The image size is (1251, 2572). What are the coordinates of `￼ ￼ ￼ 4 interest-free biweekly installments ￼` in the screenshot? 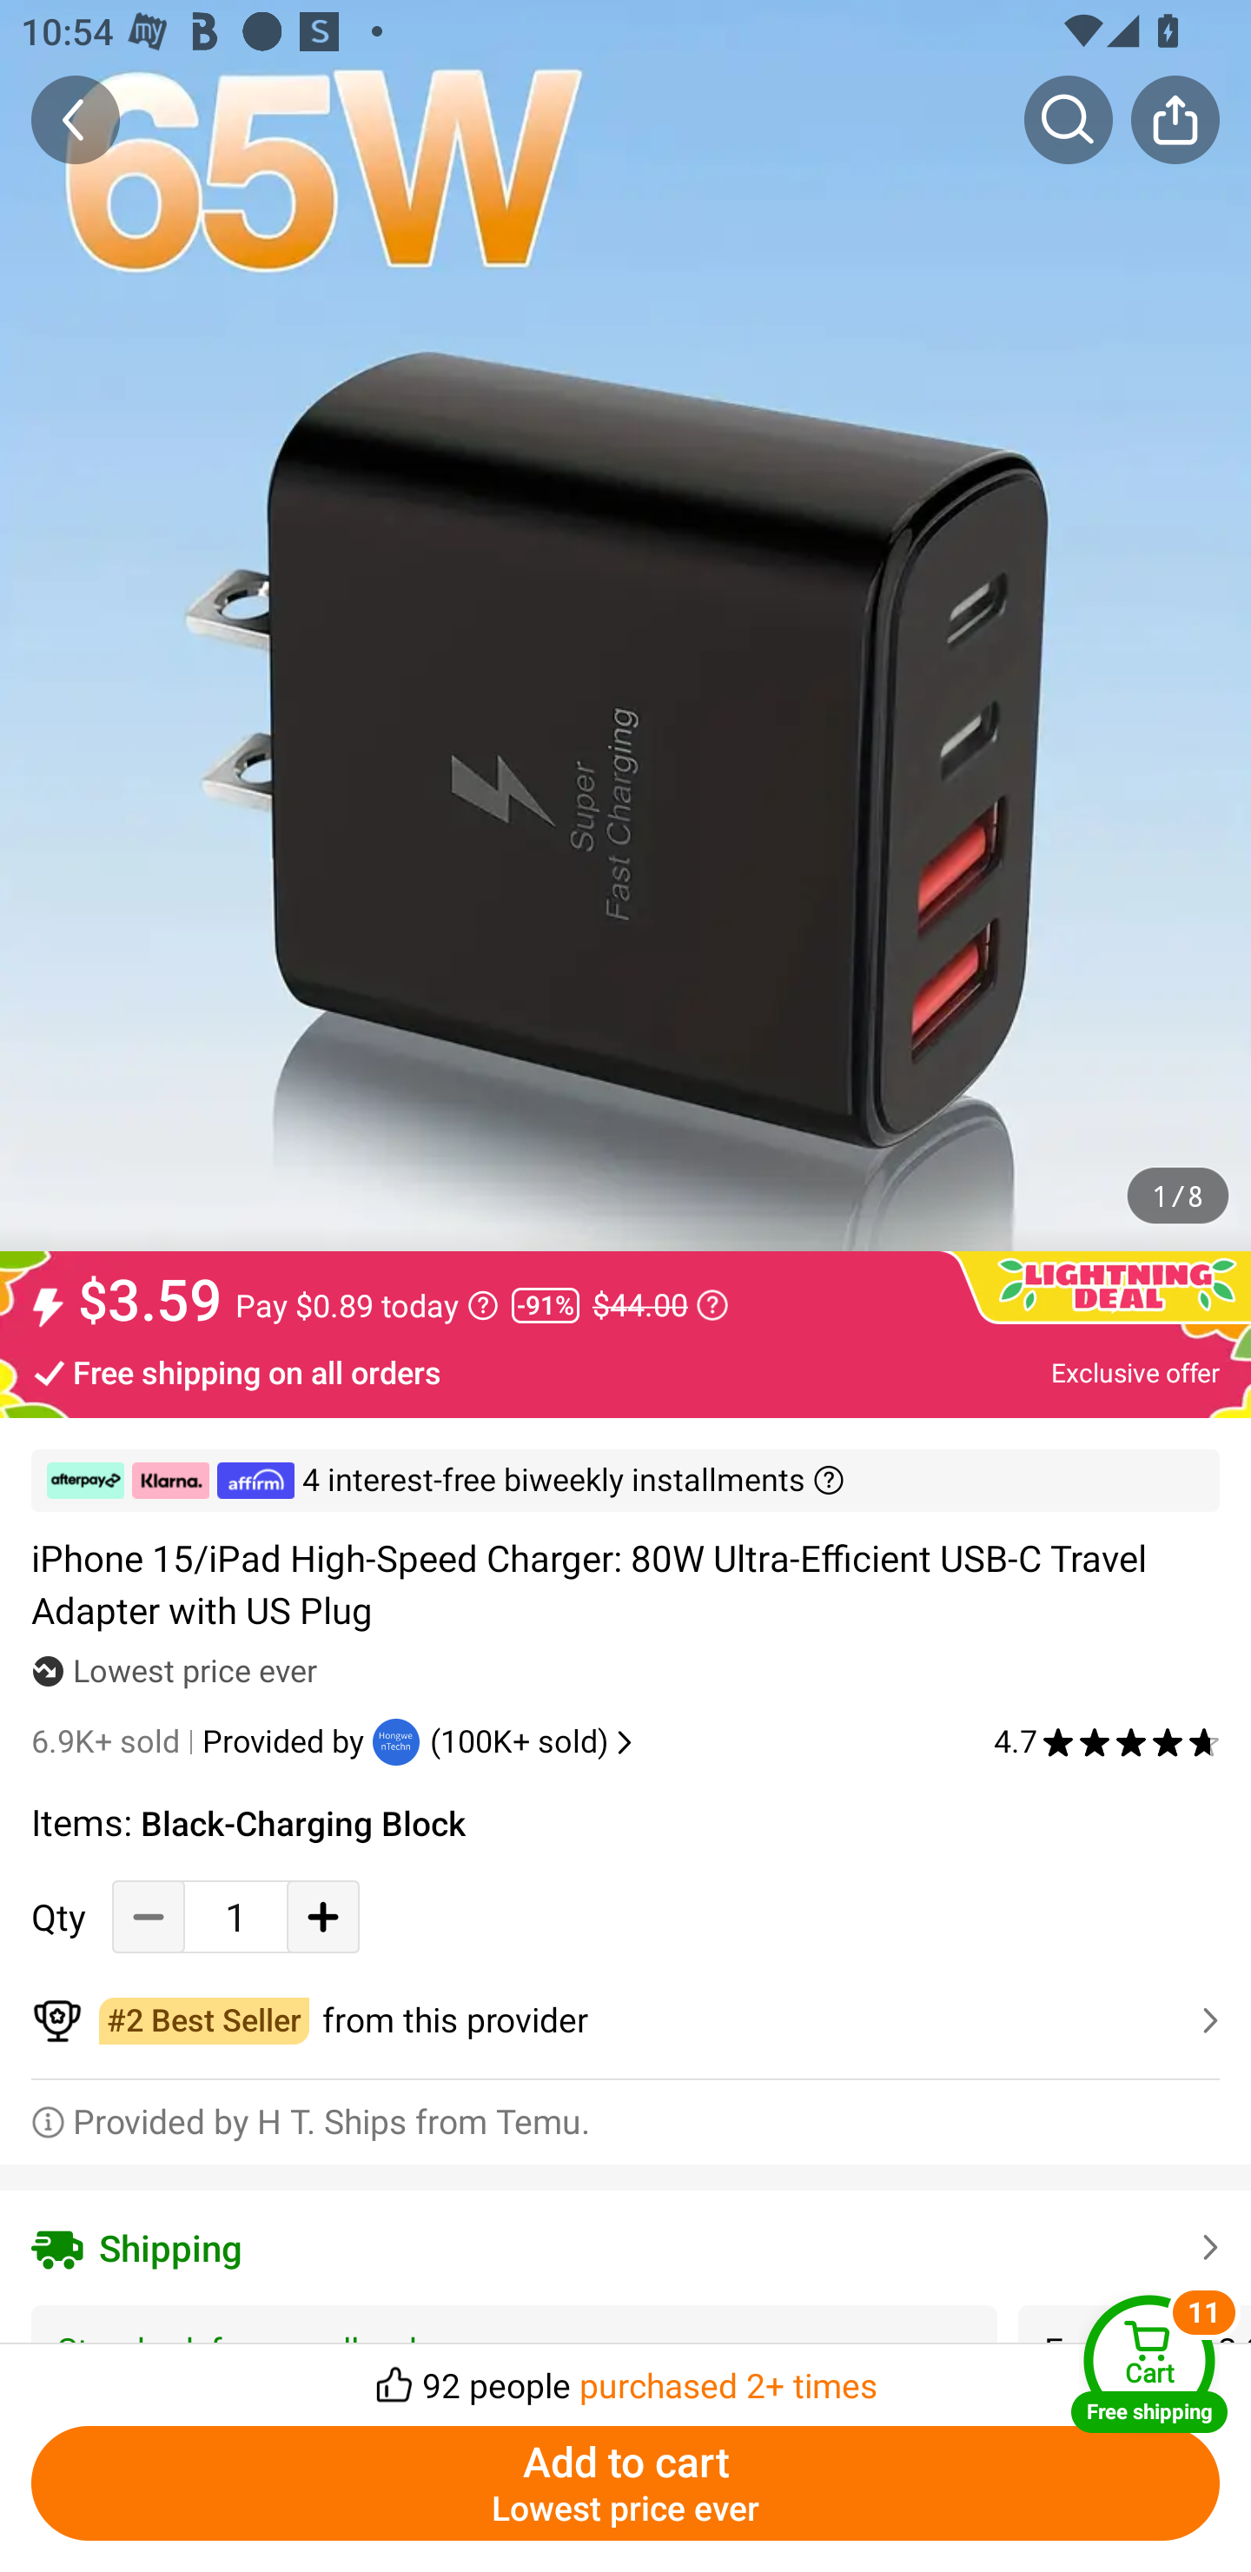 It's located at (625, 1481).